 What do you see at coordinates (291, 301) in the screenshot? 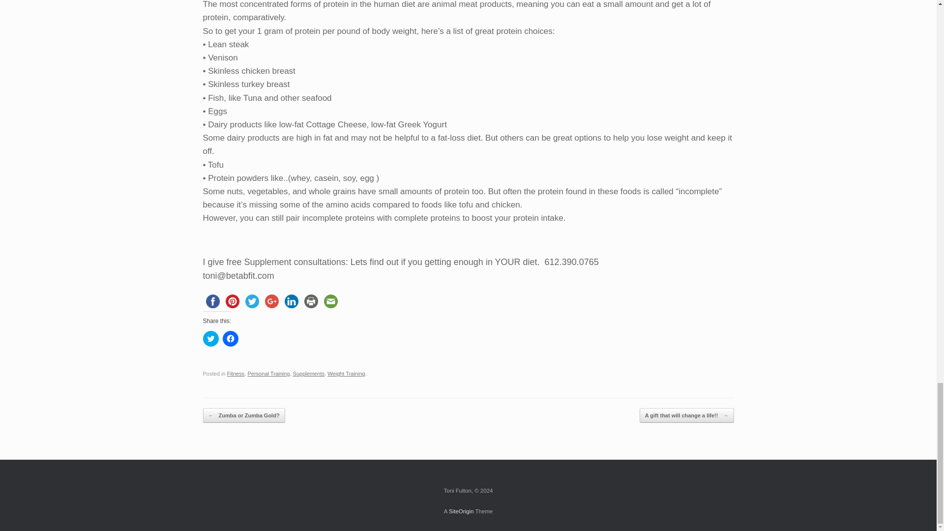
I see `linkedin` at bounding box center [291, 301].